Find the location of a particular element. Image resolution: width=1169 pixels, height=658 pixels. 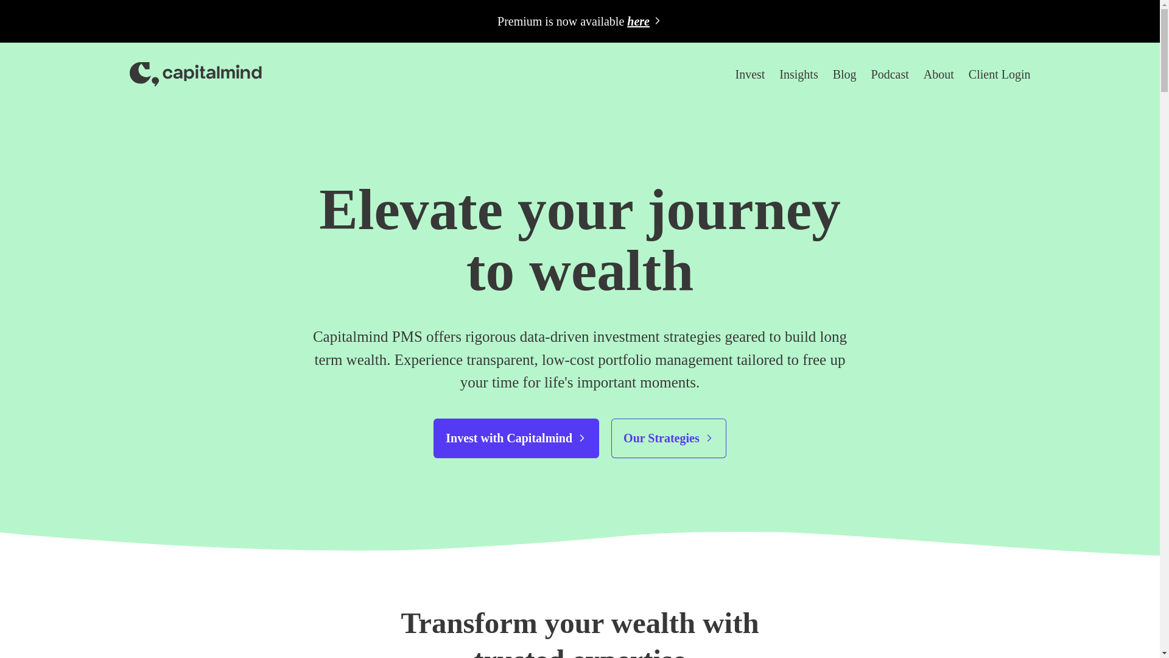

Insights is located at coordinates (798, 74).